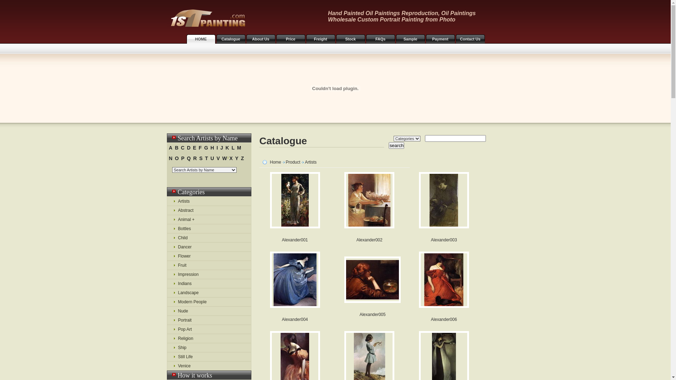  Describe the element at coordinates (195, 158) in the screenshot. I see `R` at that location.